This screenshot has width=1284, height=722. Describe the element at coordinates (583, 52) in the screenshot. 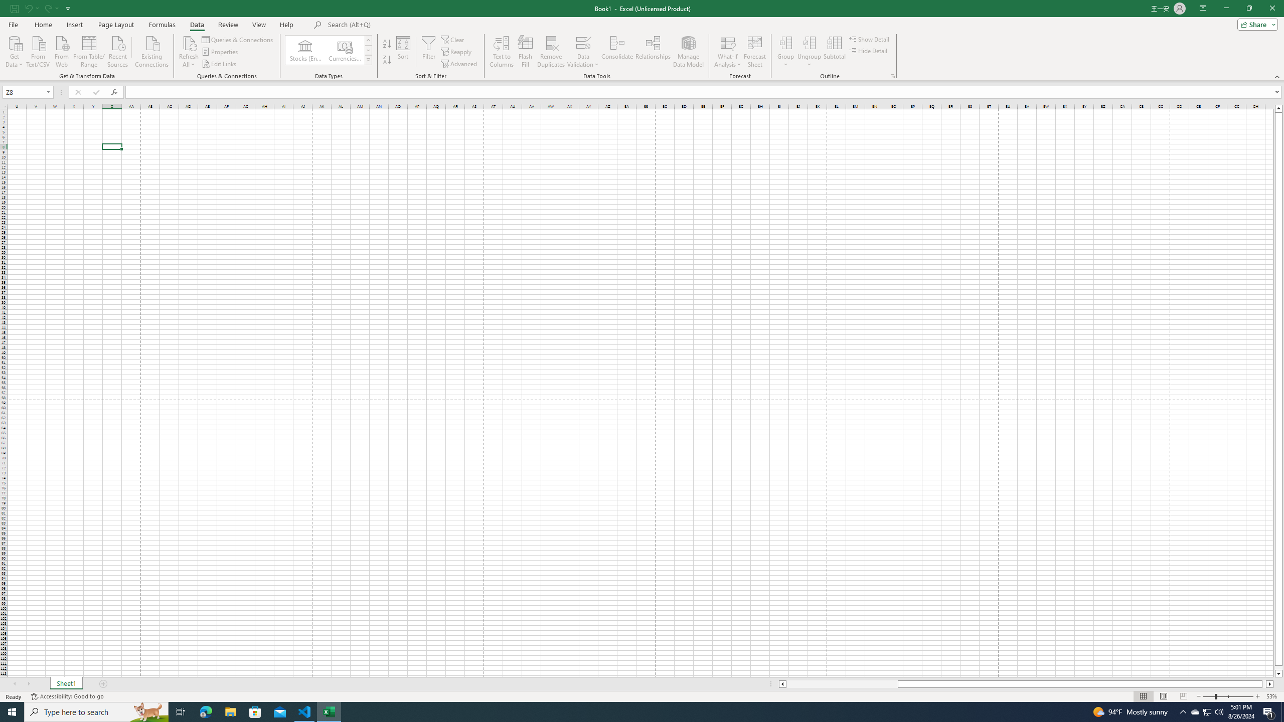

I see `Data Validation...` at that location.